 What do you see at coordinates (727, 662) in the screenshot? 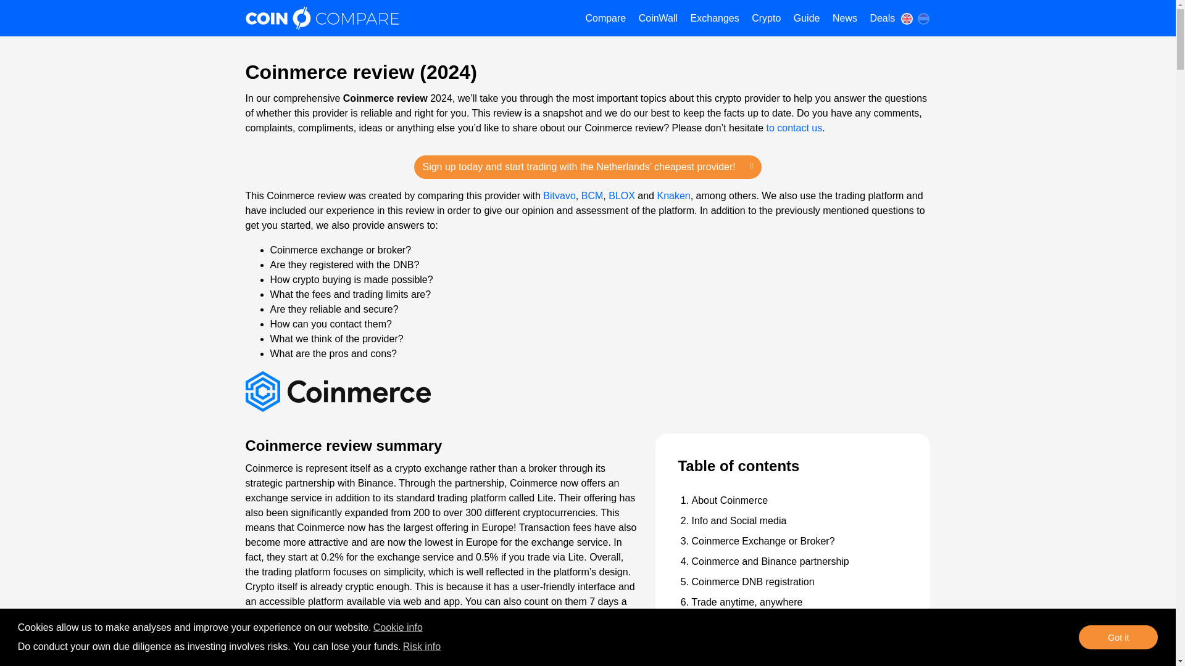
I see `Coinmerce coins` at bounding box center [727, 662].